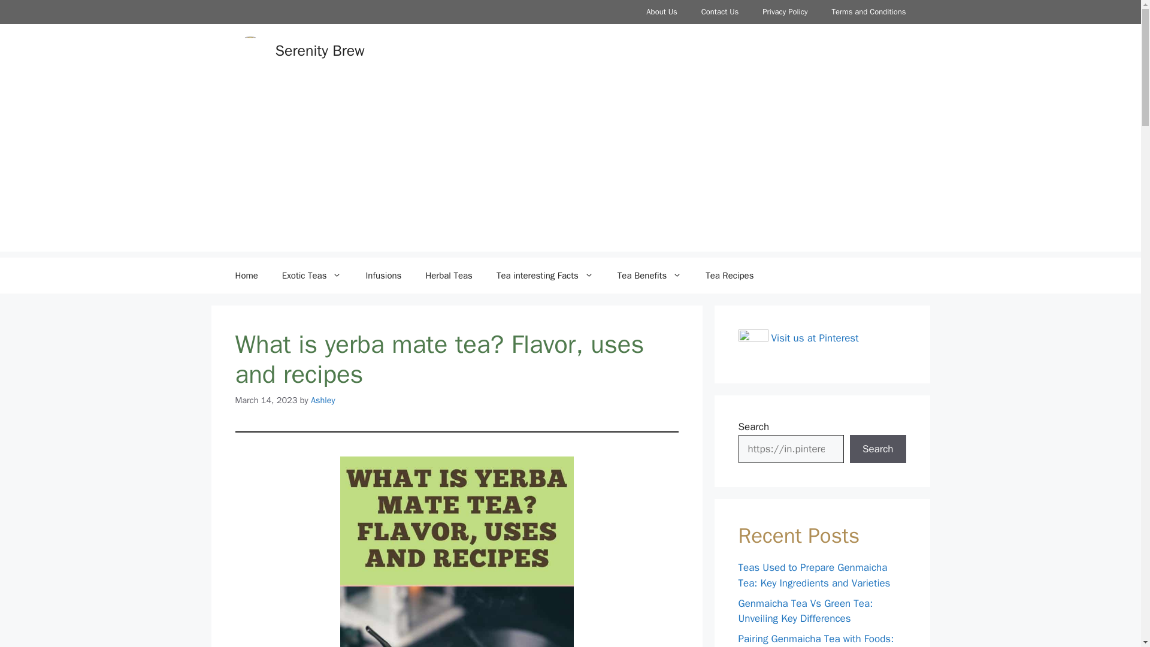  What do you see at coordinates (649, 276) in the screenshot?
I see `Tea Benefits` at bounding box center [649, 276].